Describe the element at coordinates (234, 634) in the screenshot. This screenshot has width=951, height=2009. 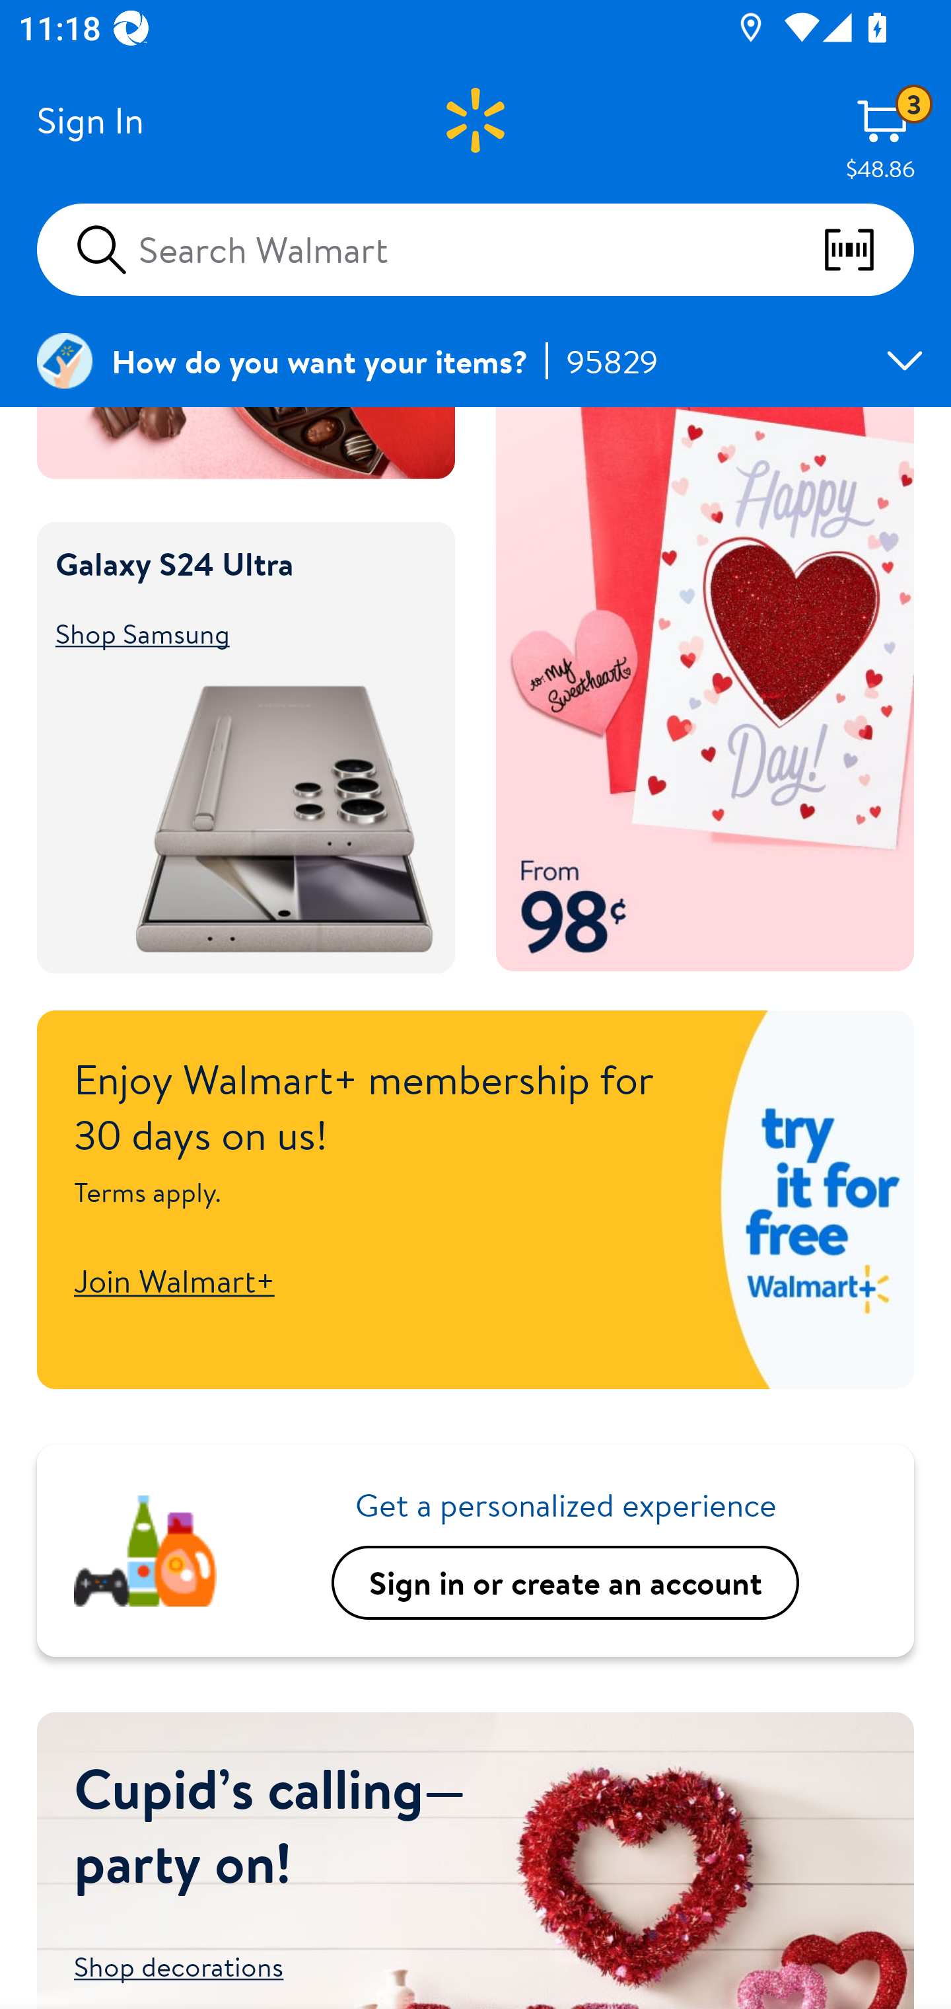
I see `Shop Samsung Shop Samsung Galaxy S24 Ultra` at that location.